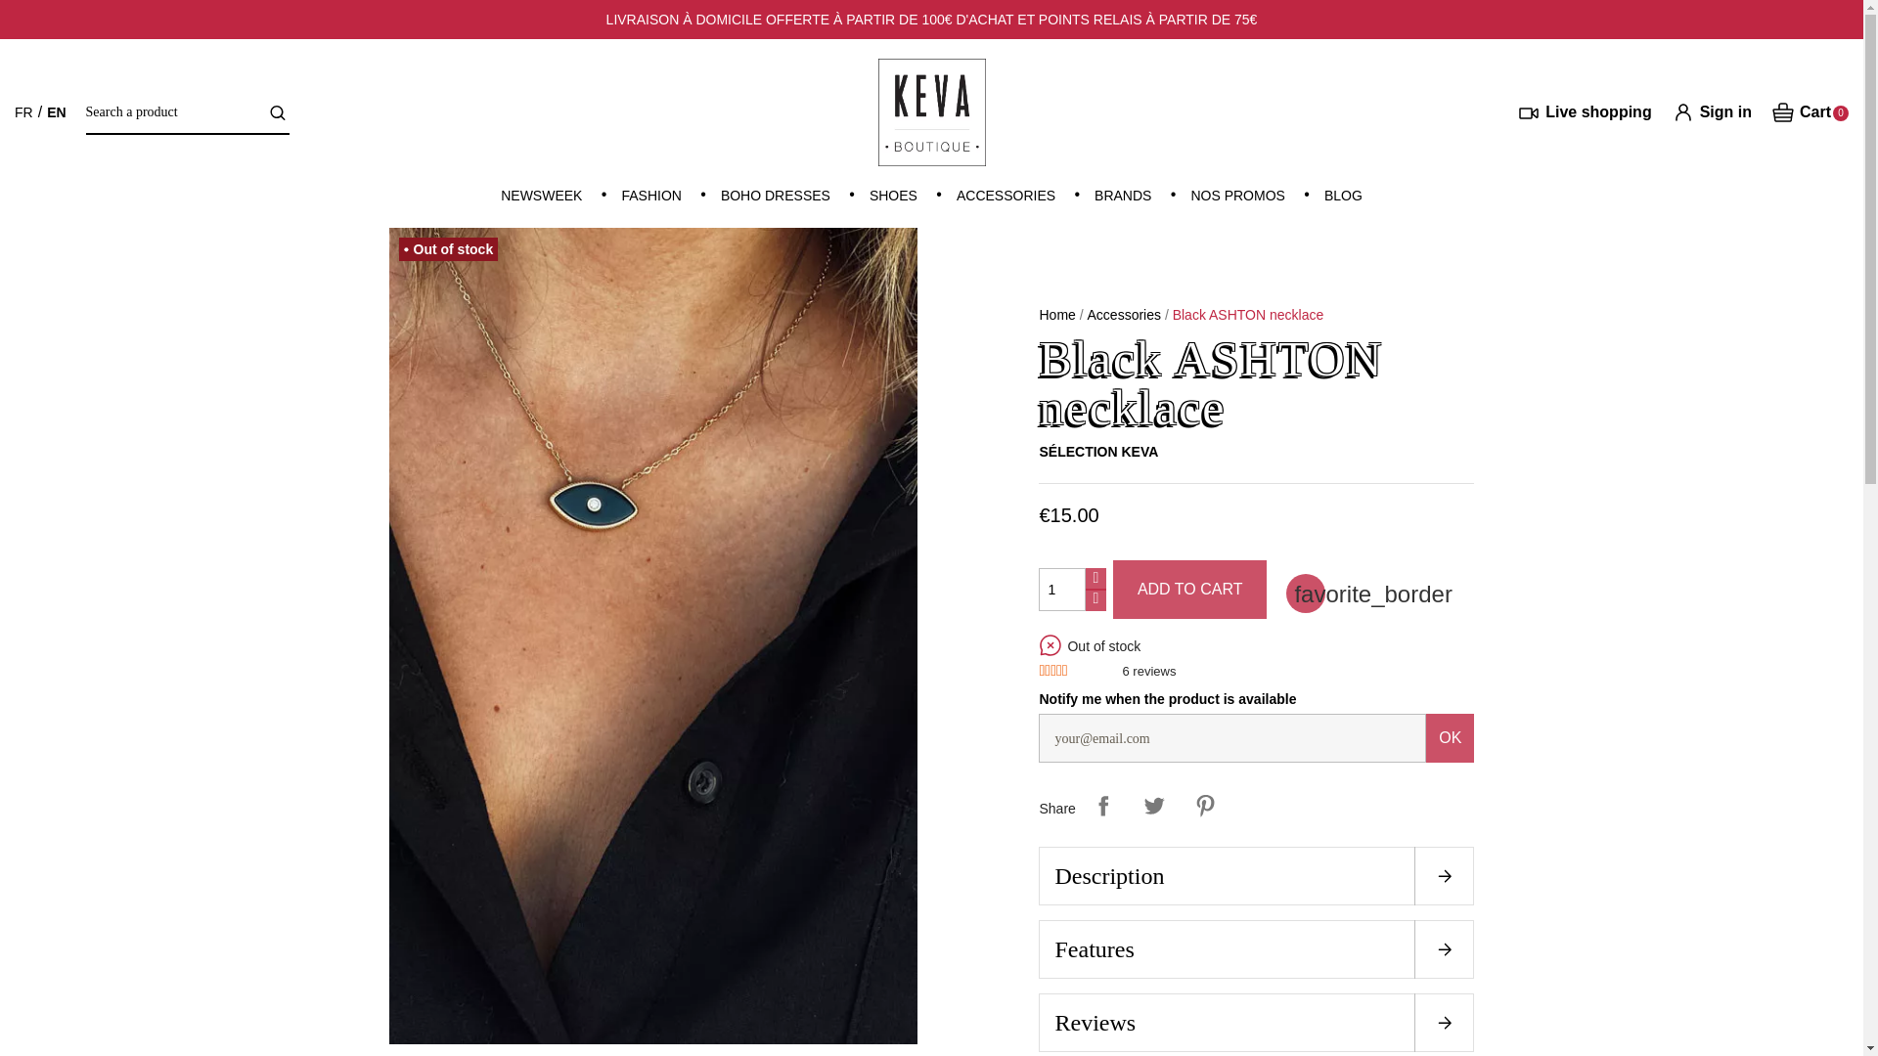 The width and height of the screenshot is (1878, 1056). Describe the element at coordinates (1584, 111) in the screenshot. I see `Live shopping` at that location.